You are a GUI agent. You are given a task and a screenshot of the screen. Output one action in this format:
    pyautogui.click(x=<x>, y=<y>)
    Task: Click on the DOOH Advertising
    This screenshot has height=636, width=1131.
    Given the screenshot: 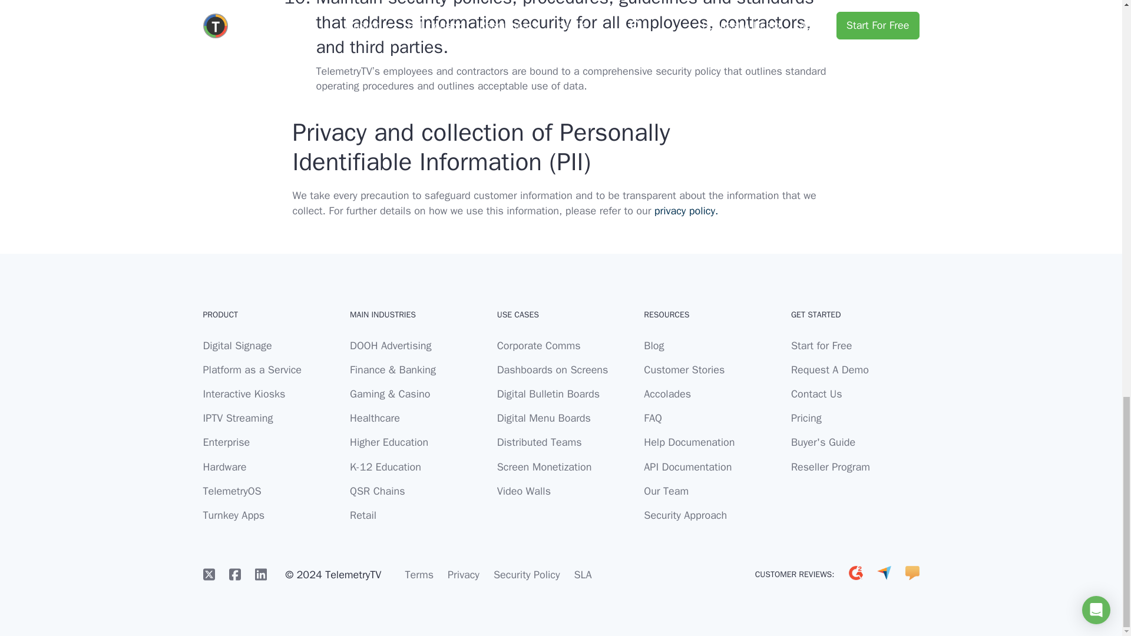 What is the action you would take?
    pyautogui.click(x=390, y=345)
    